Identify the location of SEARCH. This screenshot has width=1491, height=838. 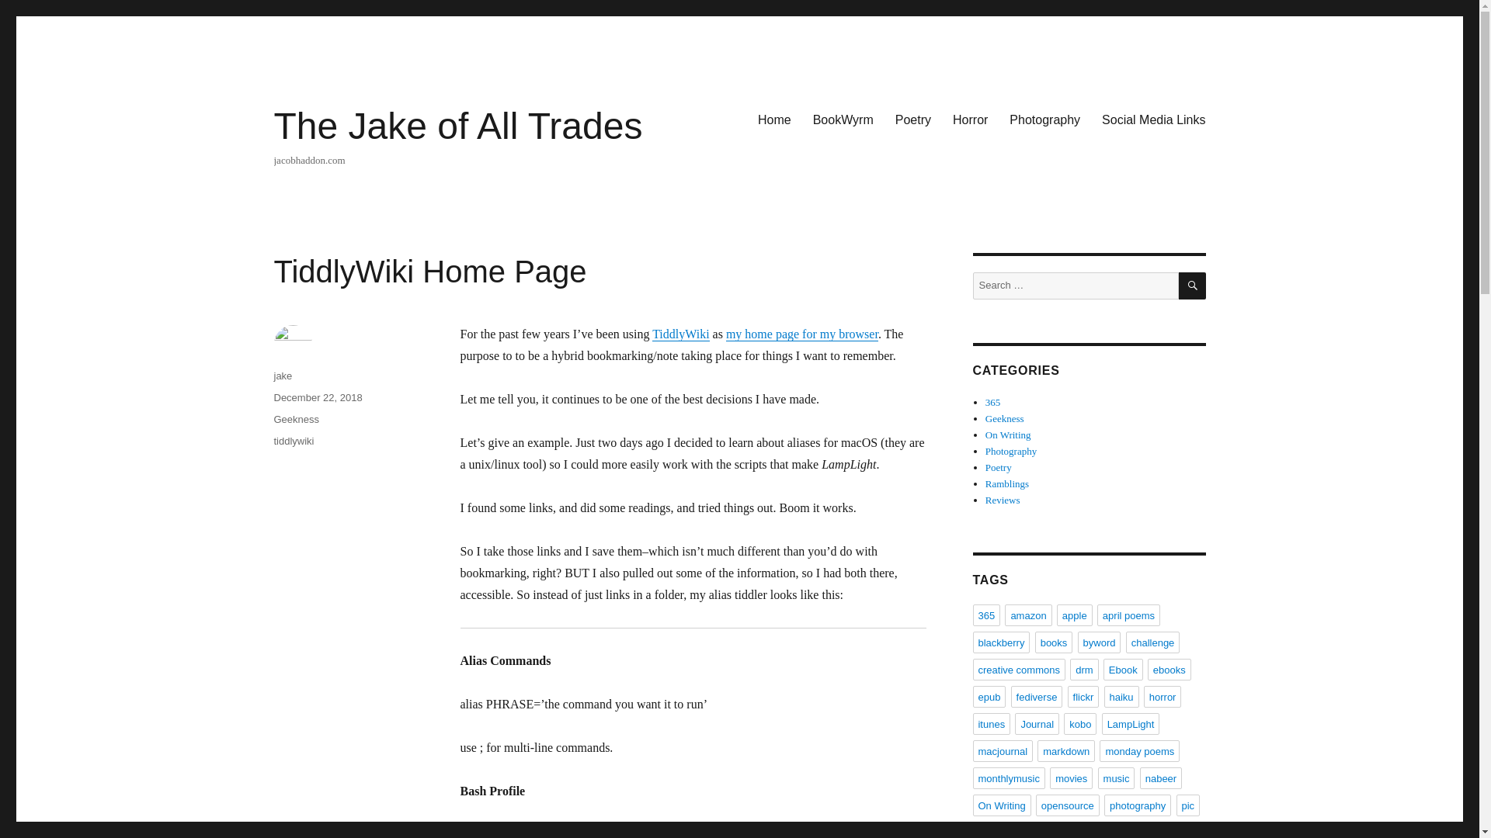
(1193, 286).